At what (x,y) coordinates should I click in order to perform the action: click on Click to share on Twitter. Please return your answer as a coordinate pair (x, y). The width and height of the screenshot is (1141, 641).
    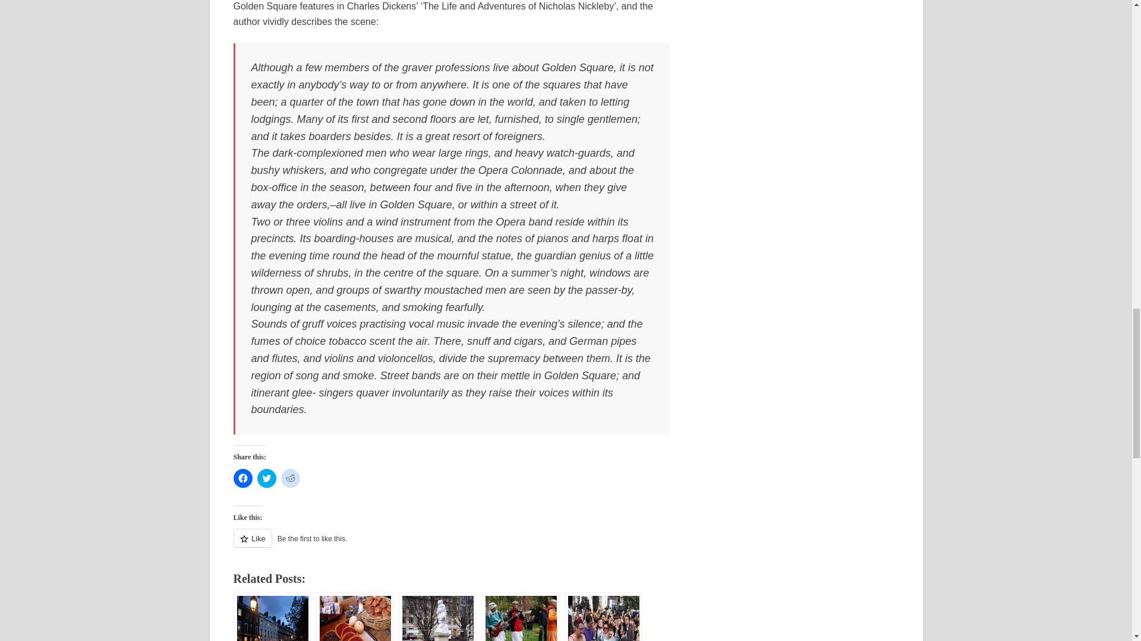
    Looking at the image, I should click on (266, 478).